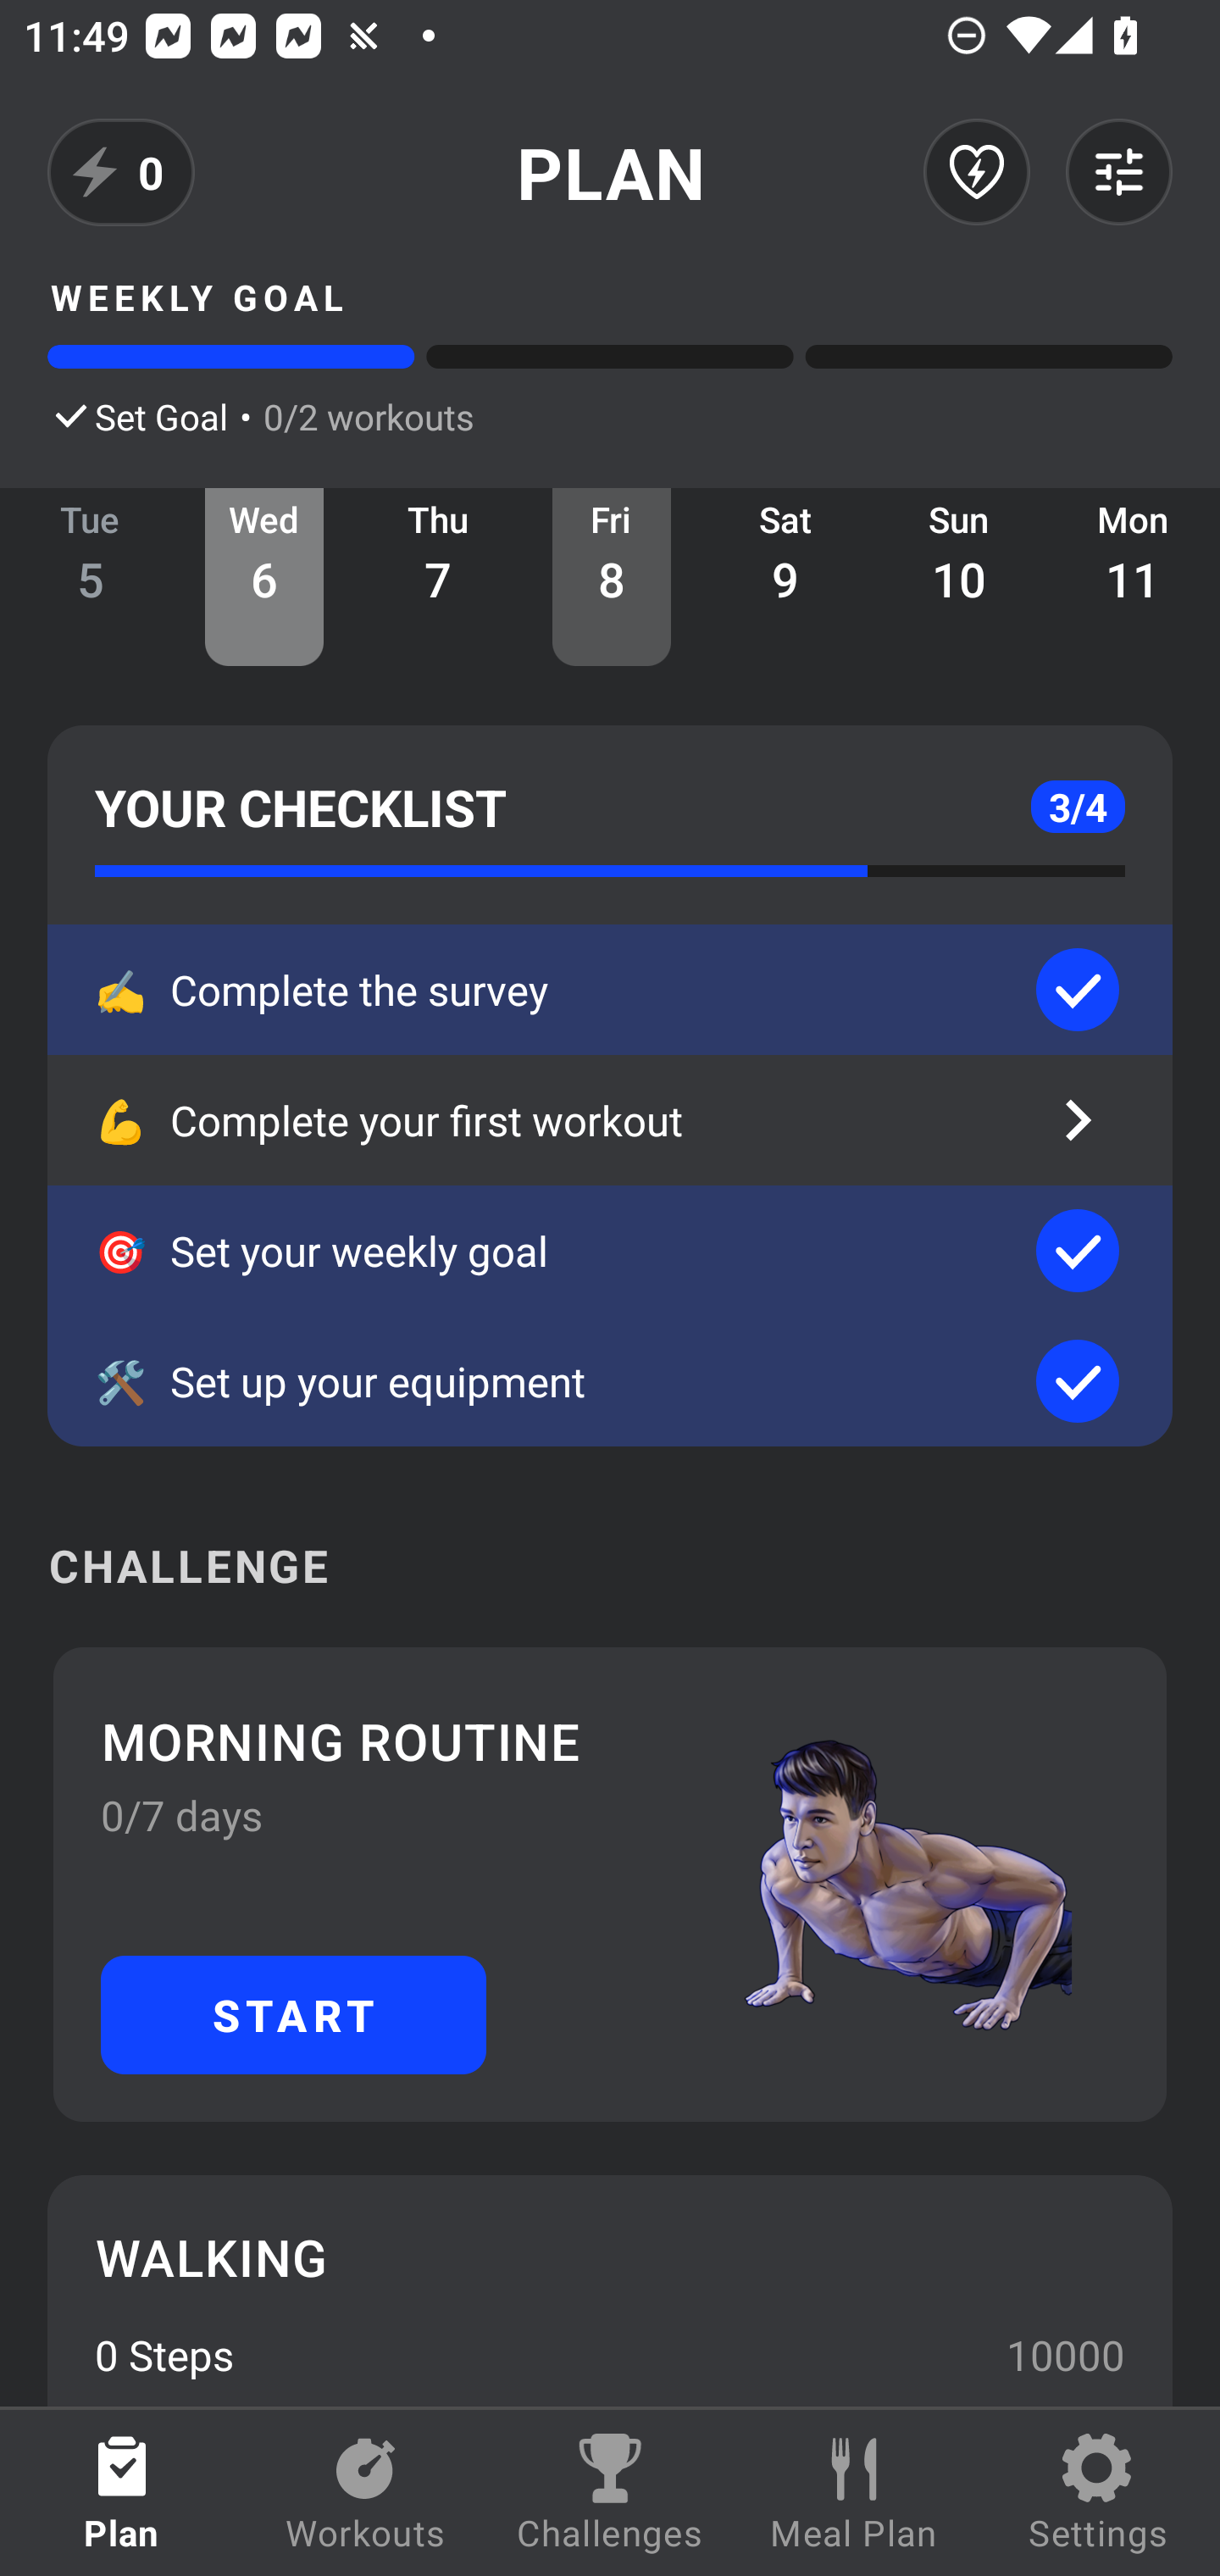 The image size is (1220, 2576). Describe the element at coordinates (854, 2493) in the screenshot. I see ` Meal Plan ` at that location.